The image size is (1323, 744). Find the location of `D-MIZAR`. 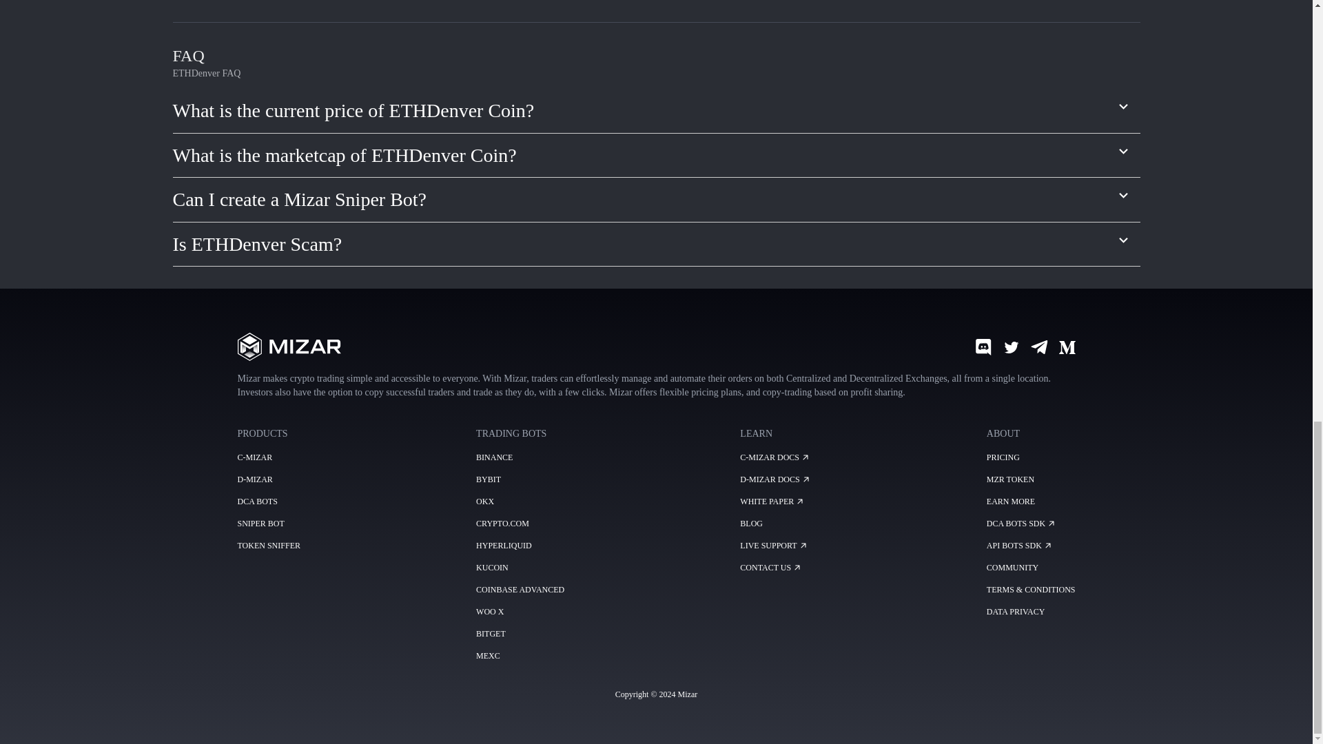

D-MIZAR is located at coordinates (254, 479).